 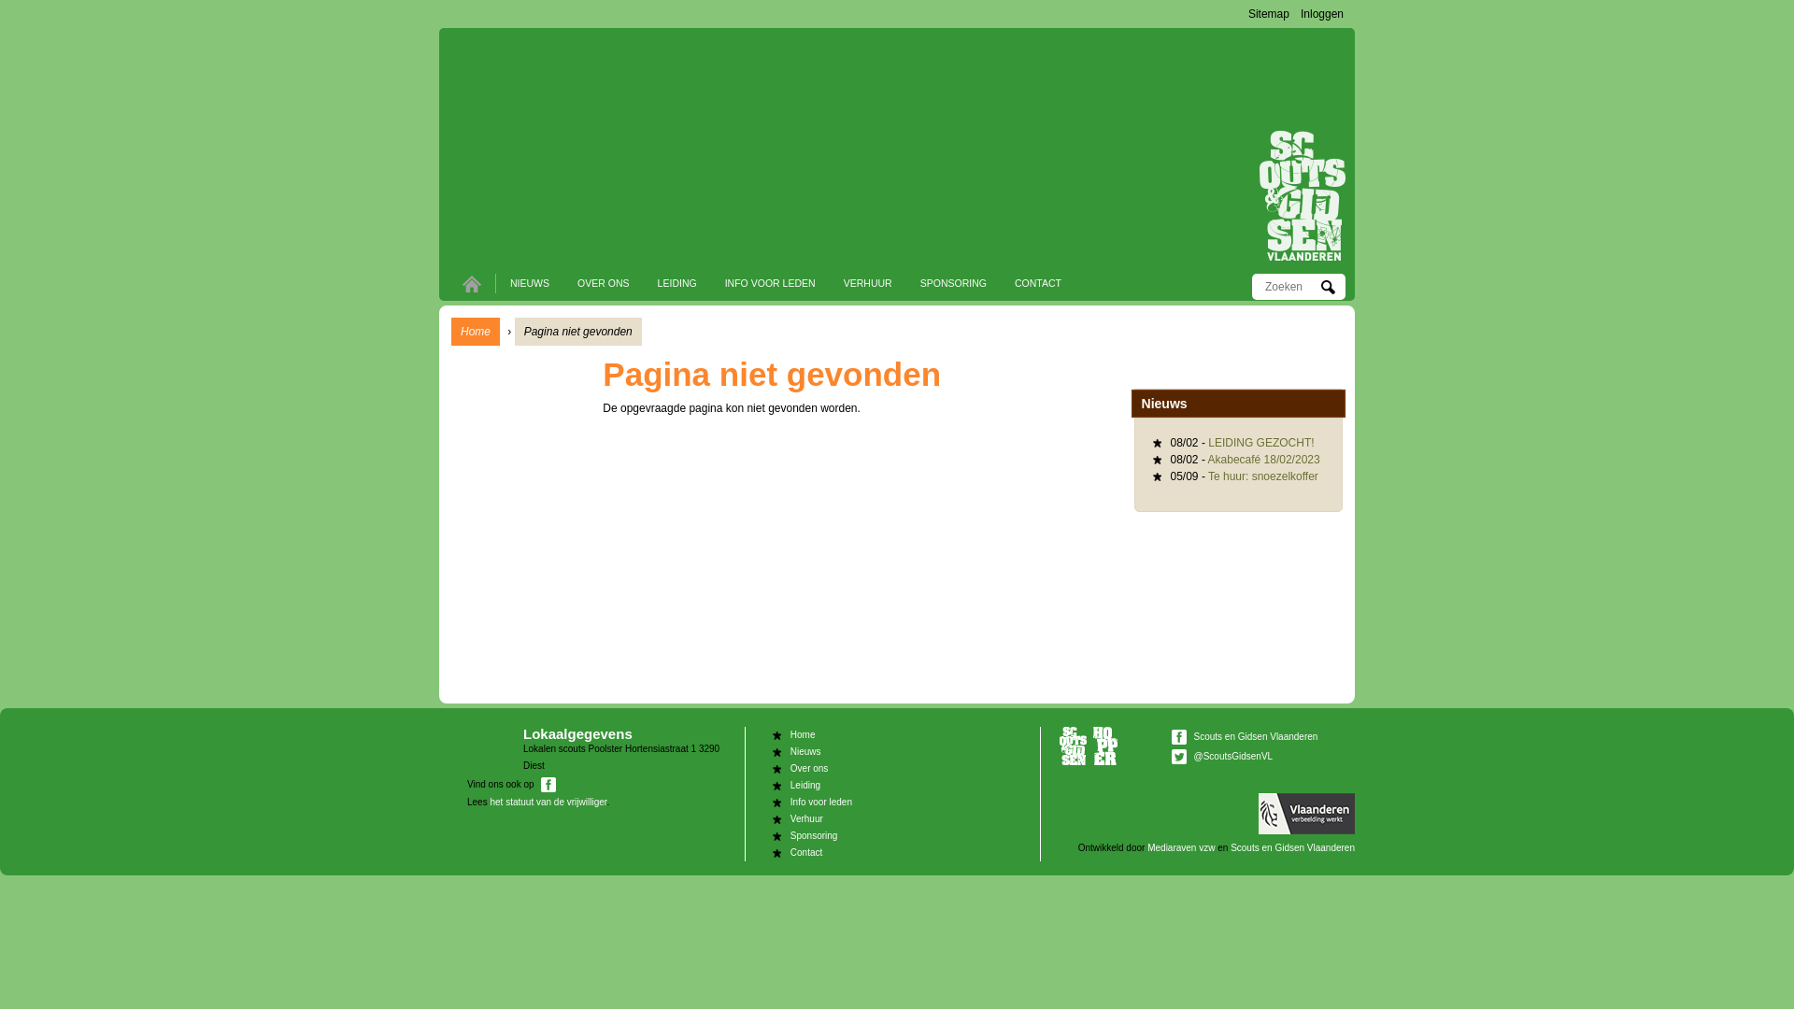 What do you see at coordinates (770, 283) in the screenshot?
I see `INFO VOOR LEDEN` at bounding box center [770, 283].